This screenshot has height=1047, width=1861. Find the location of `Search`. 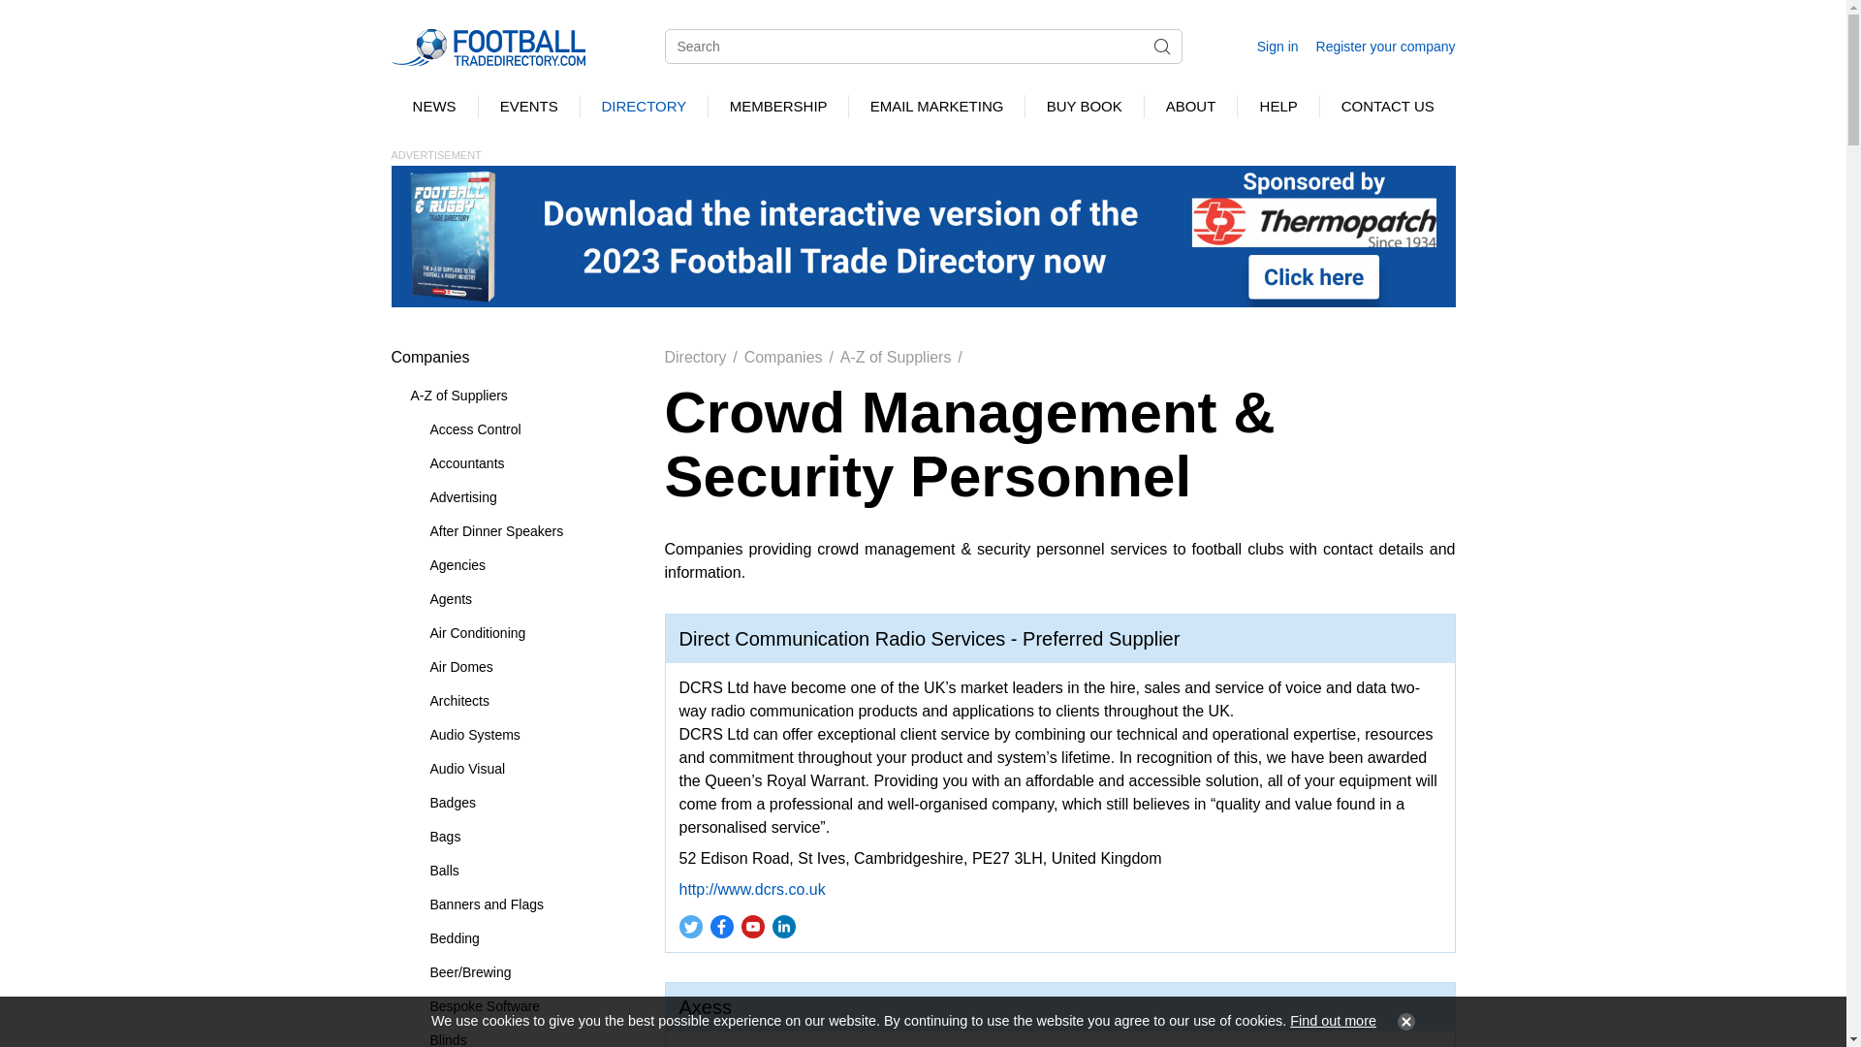

Search is located at coordinates (1161, 47).